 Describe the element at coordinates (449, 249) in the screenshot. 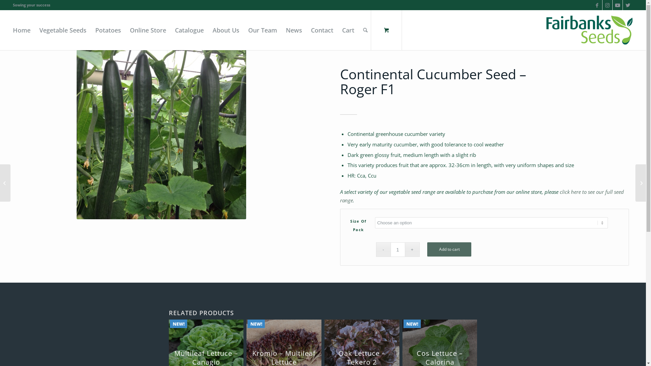

I see `Add to cart` at that location.